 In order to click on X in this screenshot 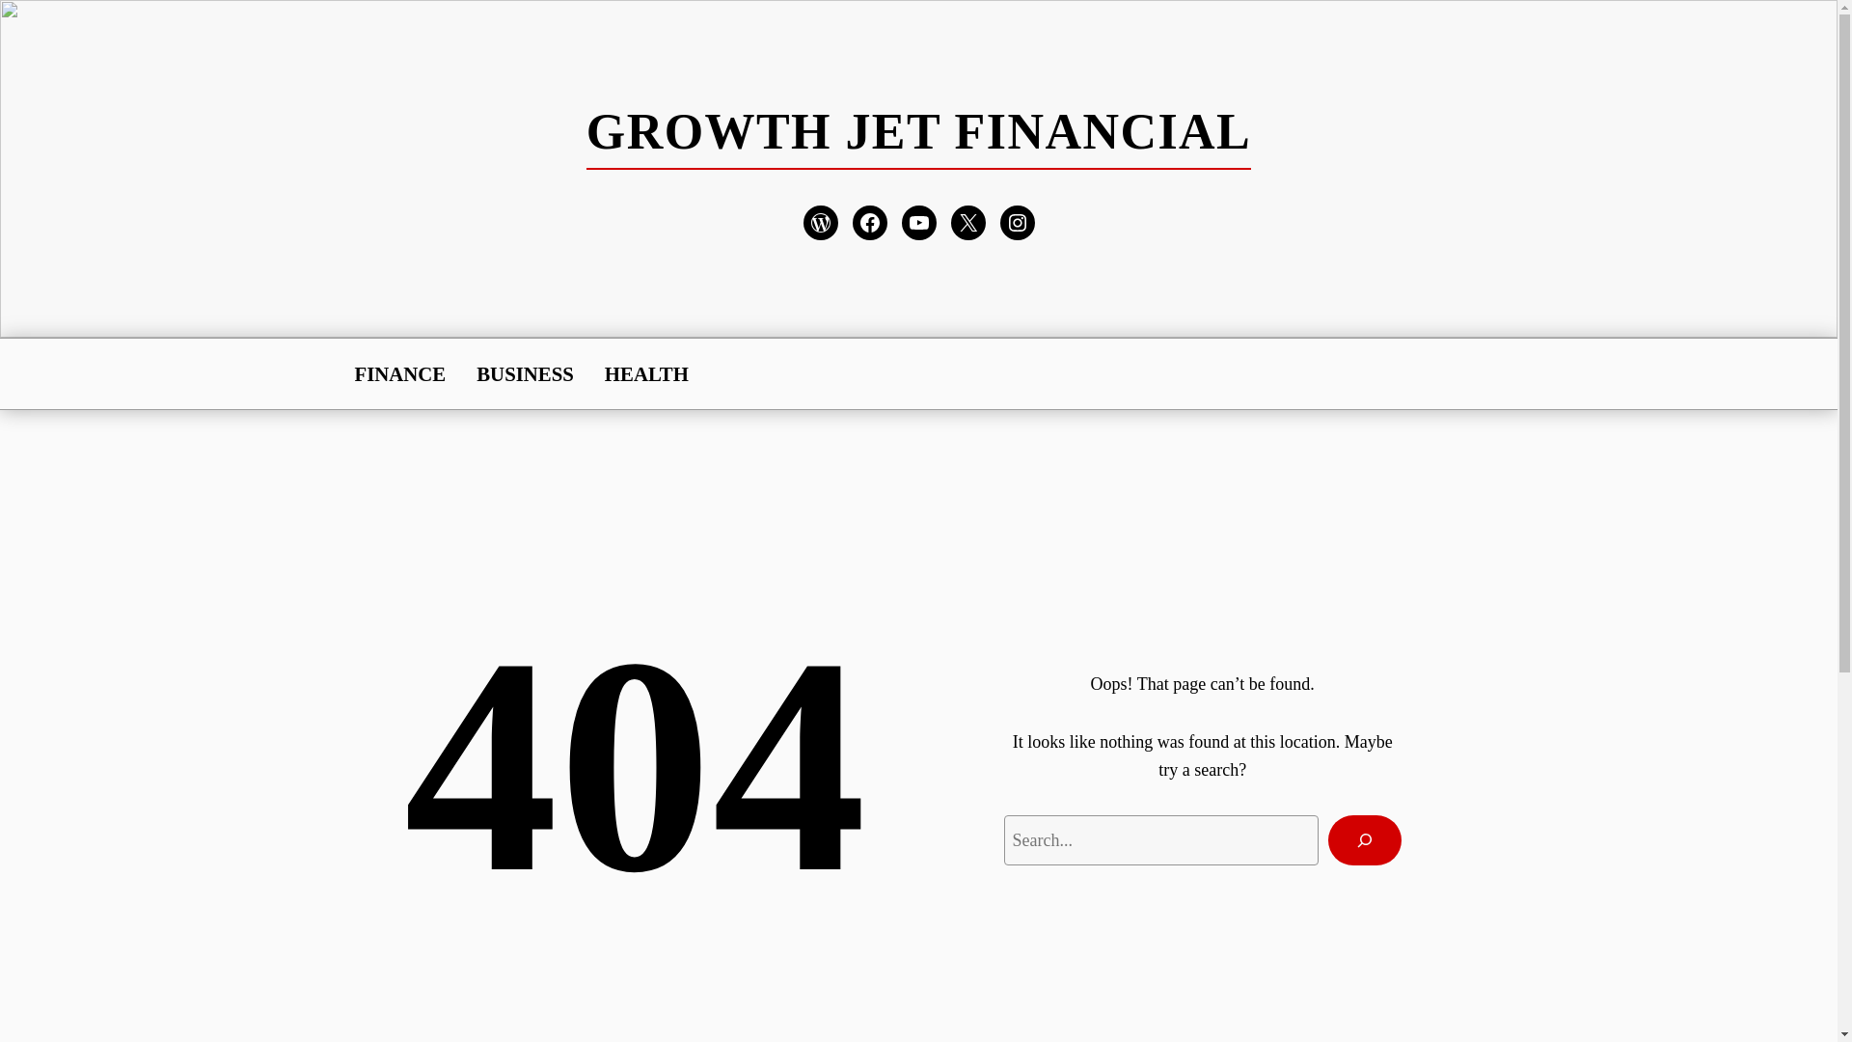, I will do `click(968, 222)`.